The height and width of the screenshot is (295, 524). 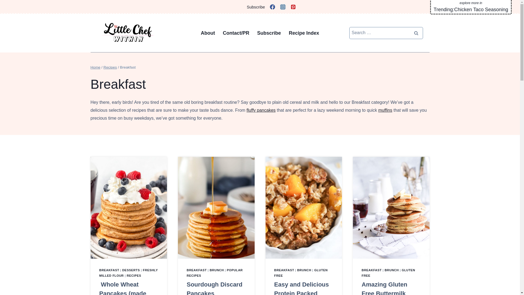 I want to click on POPULAR RECIPES, so click(x=215, y=273).